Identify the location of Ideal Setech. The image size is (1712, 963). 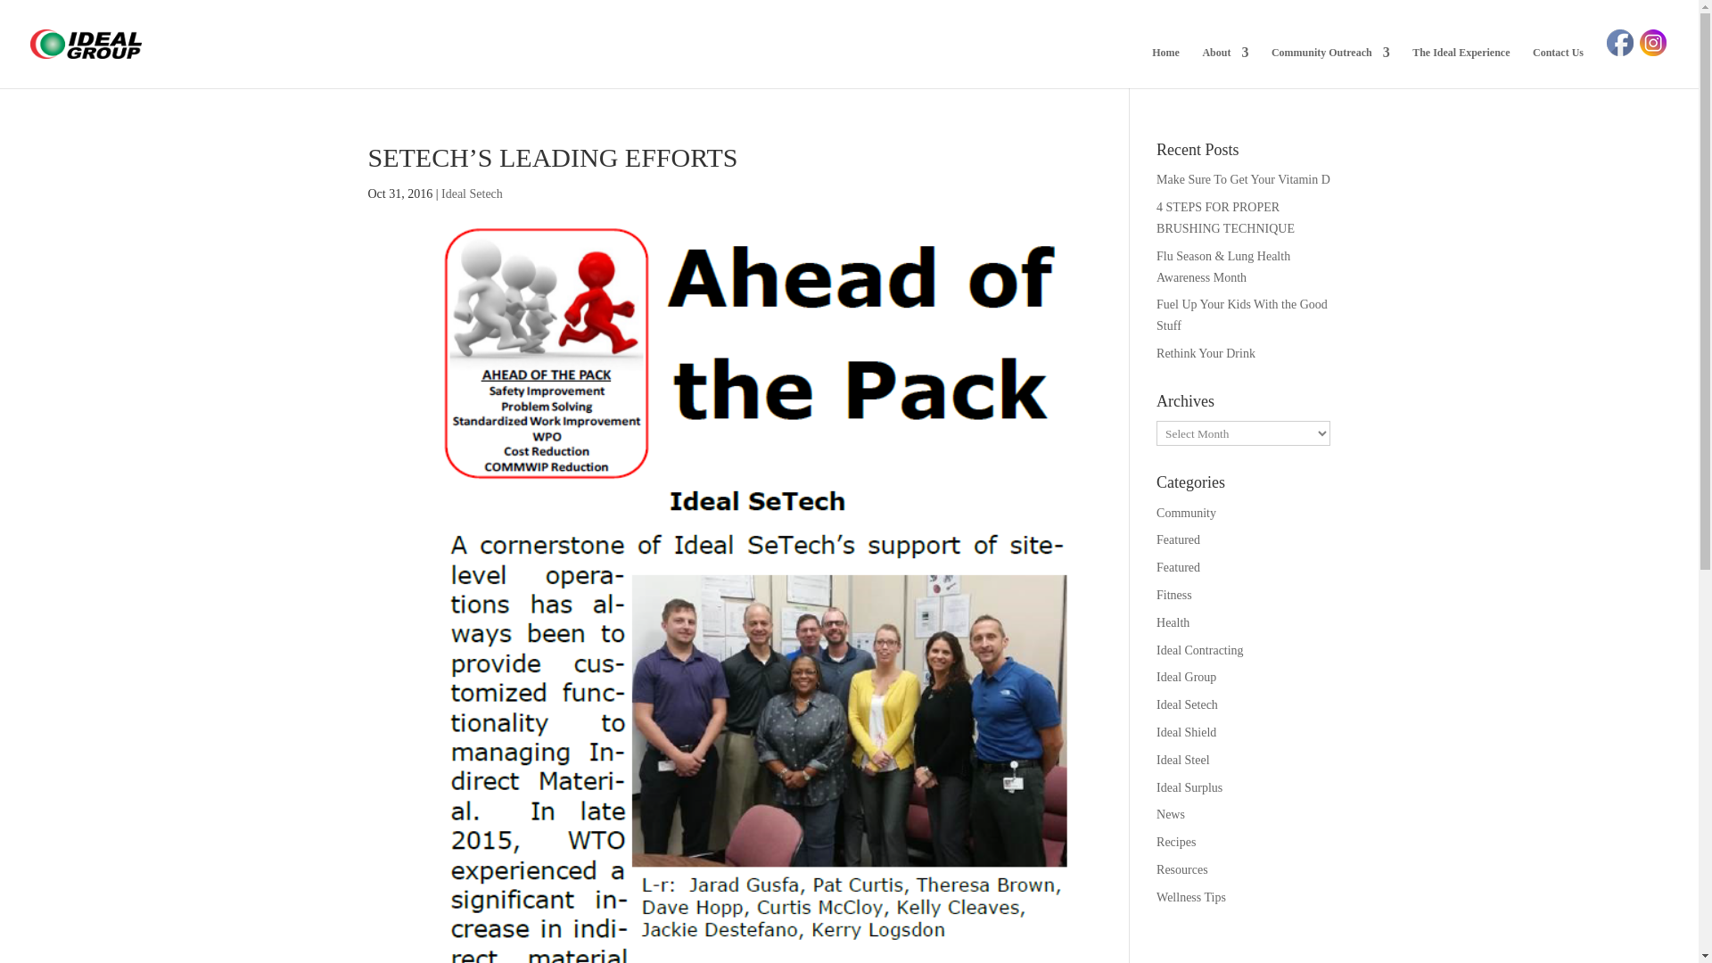
(473, 193).